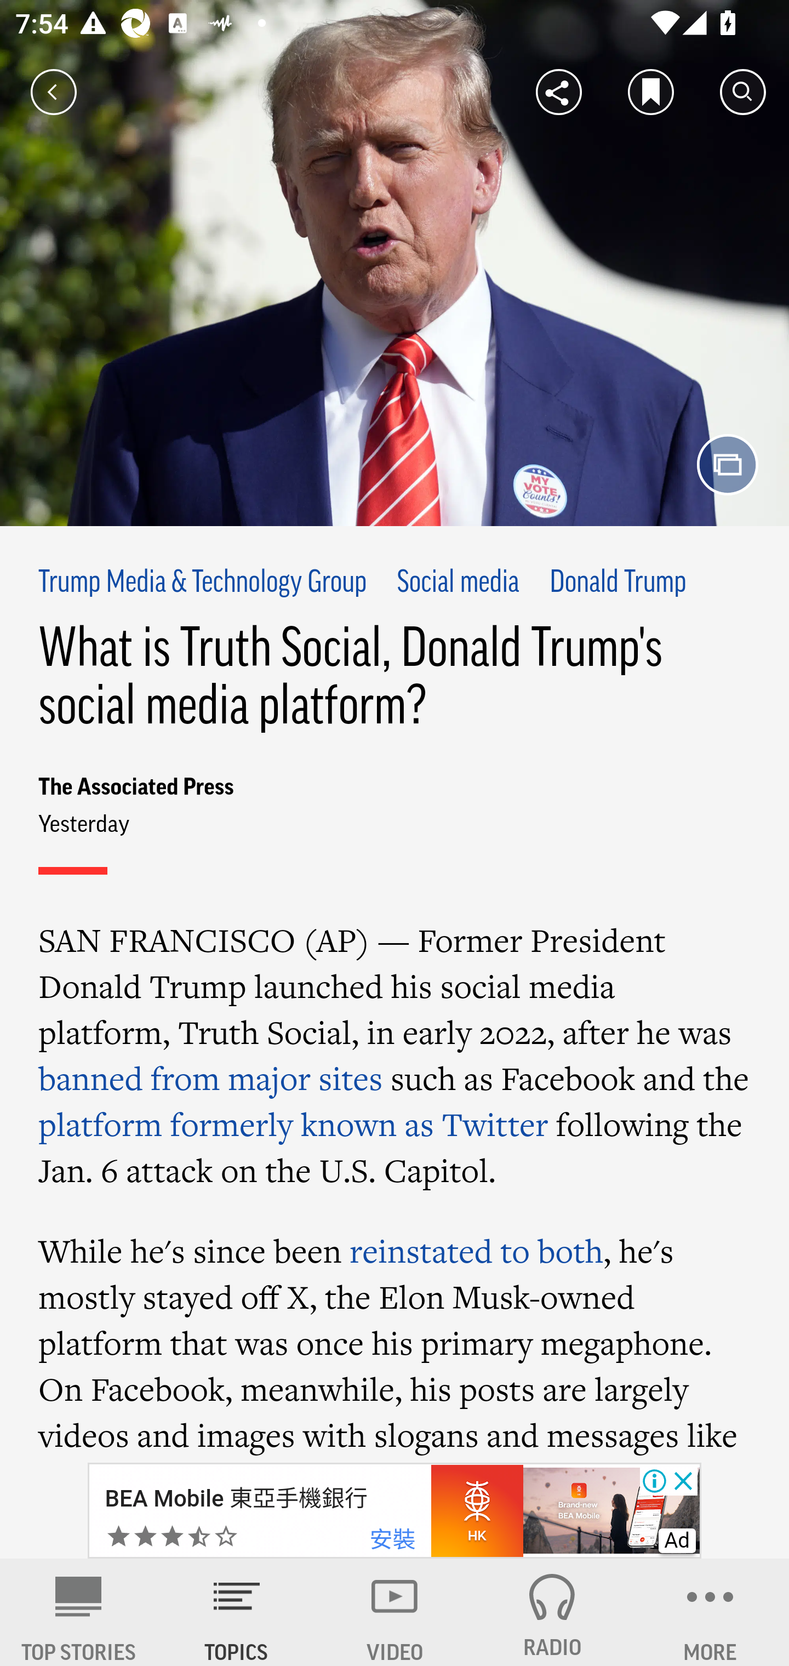  Describe the element at coordinates (392, 1540) in the screenshot. I see `安裝` at that location.